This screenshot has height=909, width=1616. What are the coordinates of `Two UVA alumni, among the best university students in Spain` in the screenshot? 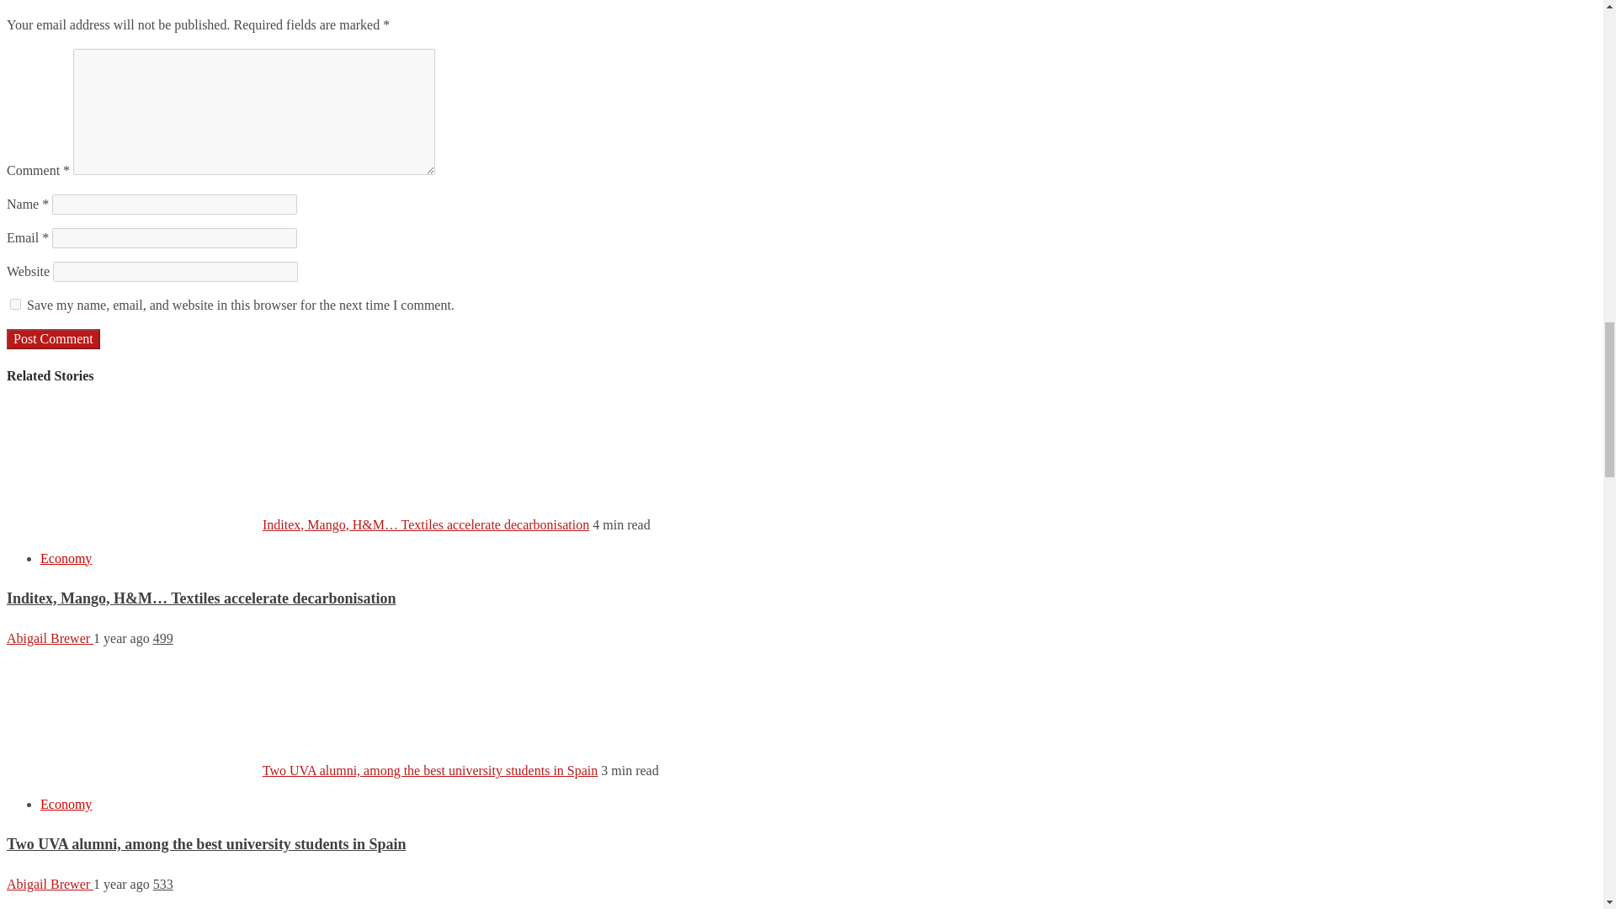 It's located at (429, 771).